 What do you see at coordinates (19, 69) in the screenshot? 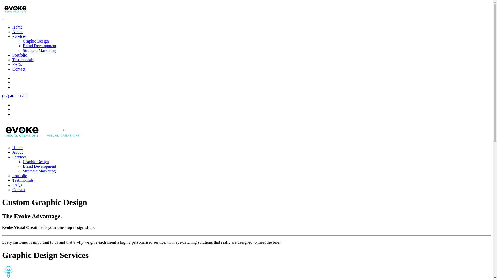
I see `Contact` at bounding box center [19, 69].